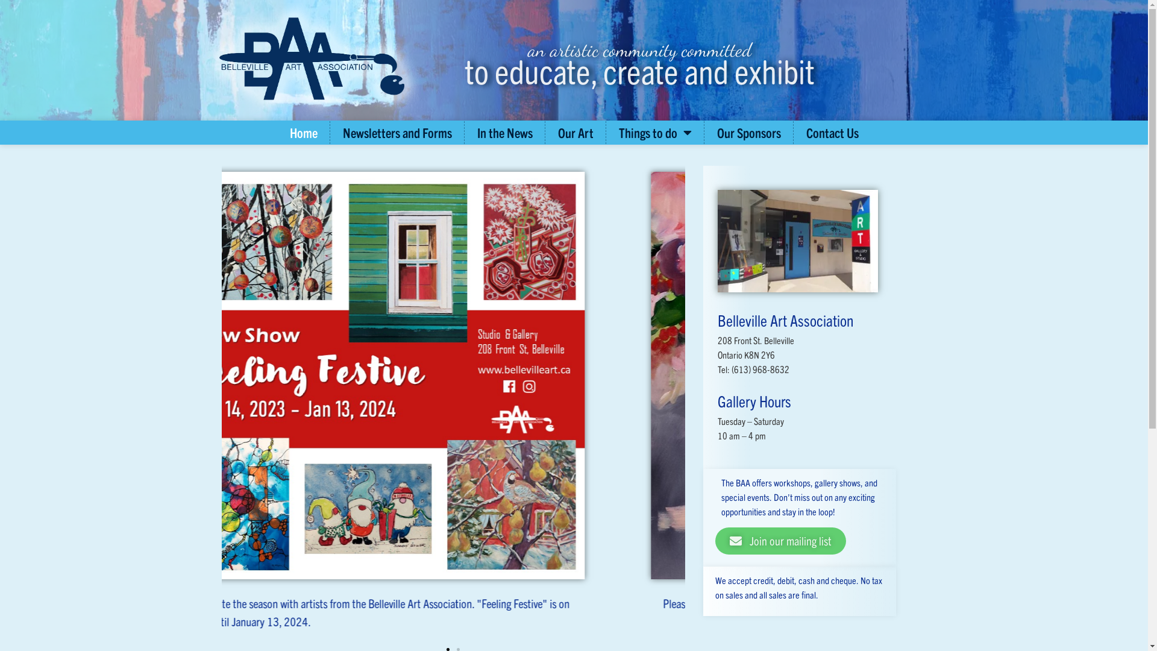 This screenshot has width=1157, height=651. What do you see at coordinates (749, 133) in the screenshot?
I see `Our Sponsors` at bounding box center [749, 133].